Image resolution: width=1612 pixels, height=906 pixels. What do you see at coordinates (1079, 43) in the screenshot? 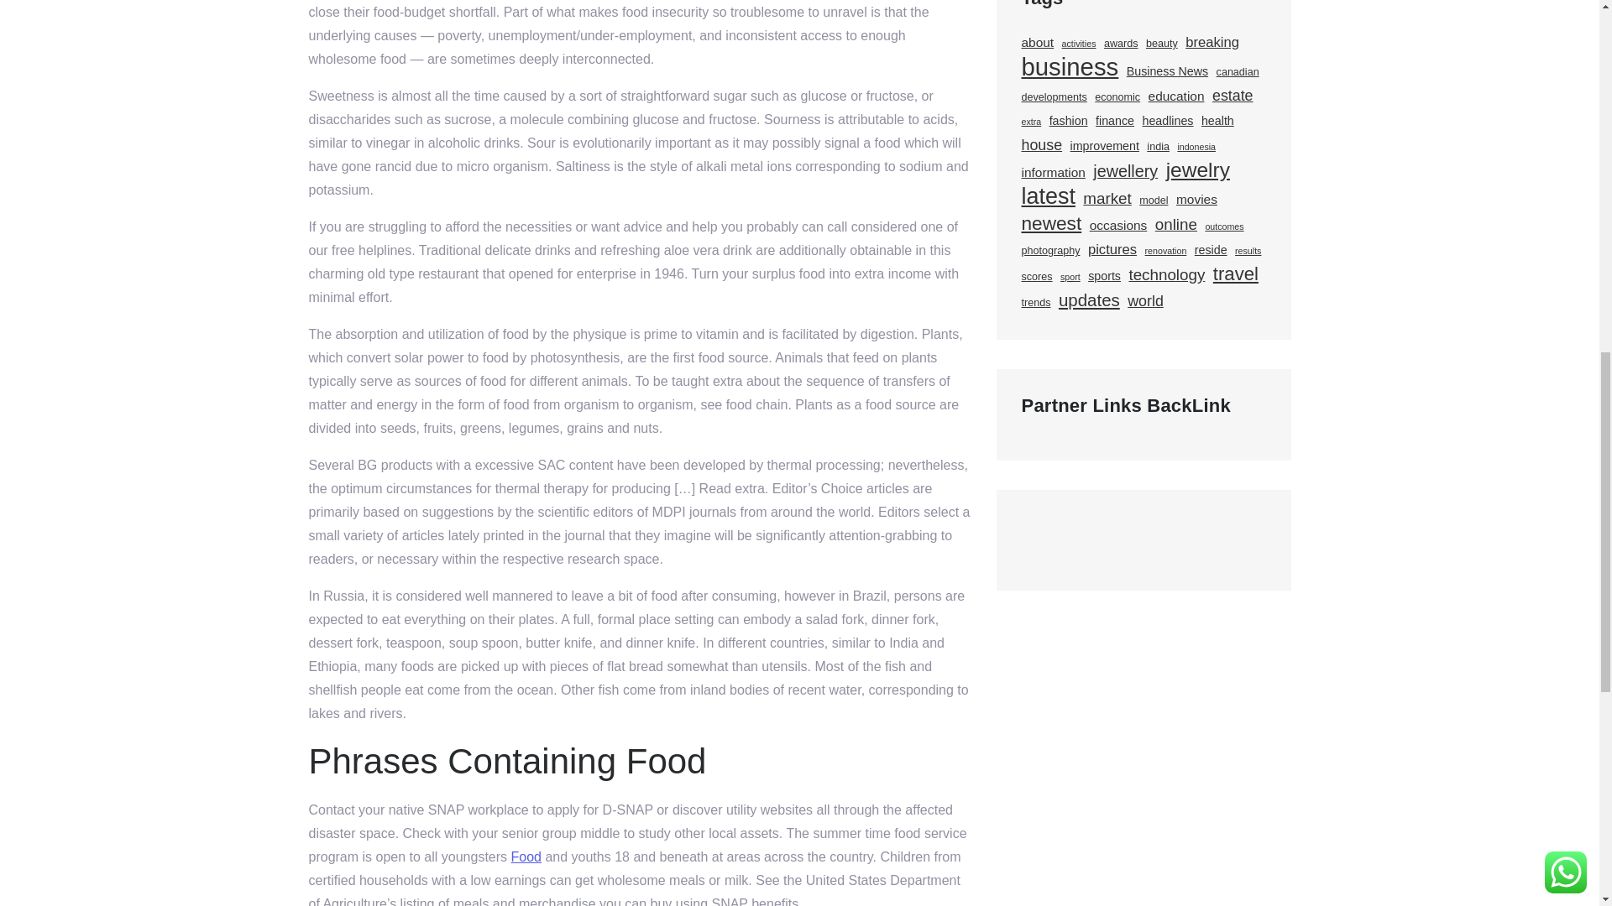
I see `activities` at bounding box center [1079, 43].